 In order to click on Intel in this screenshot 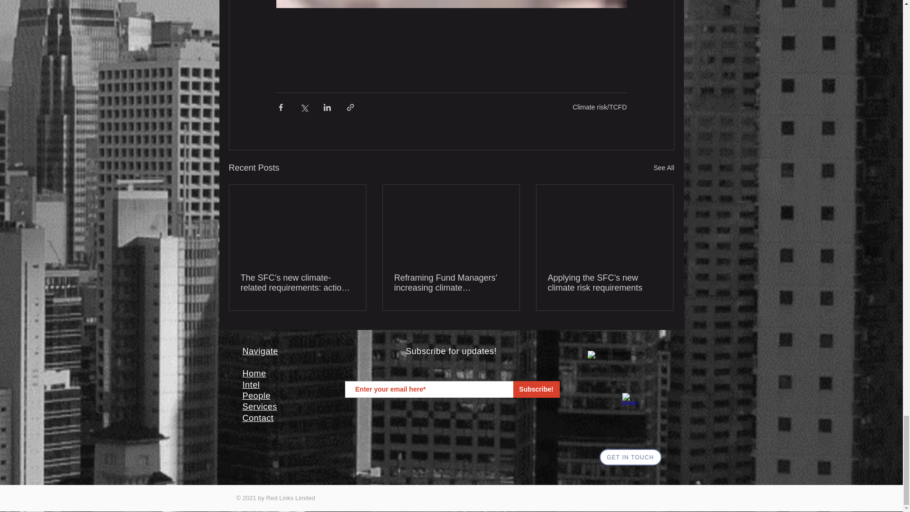, I will do `click(251, 384)`.